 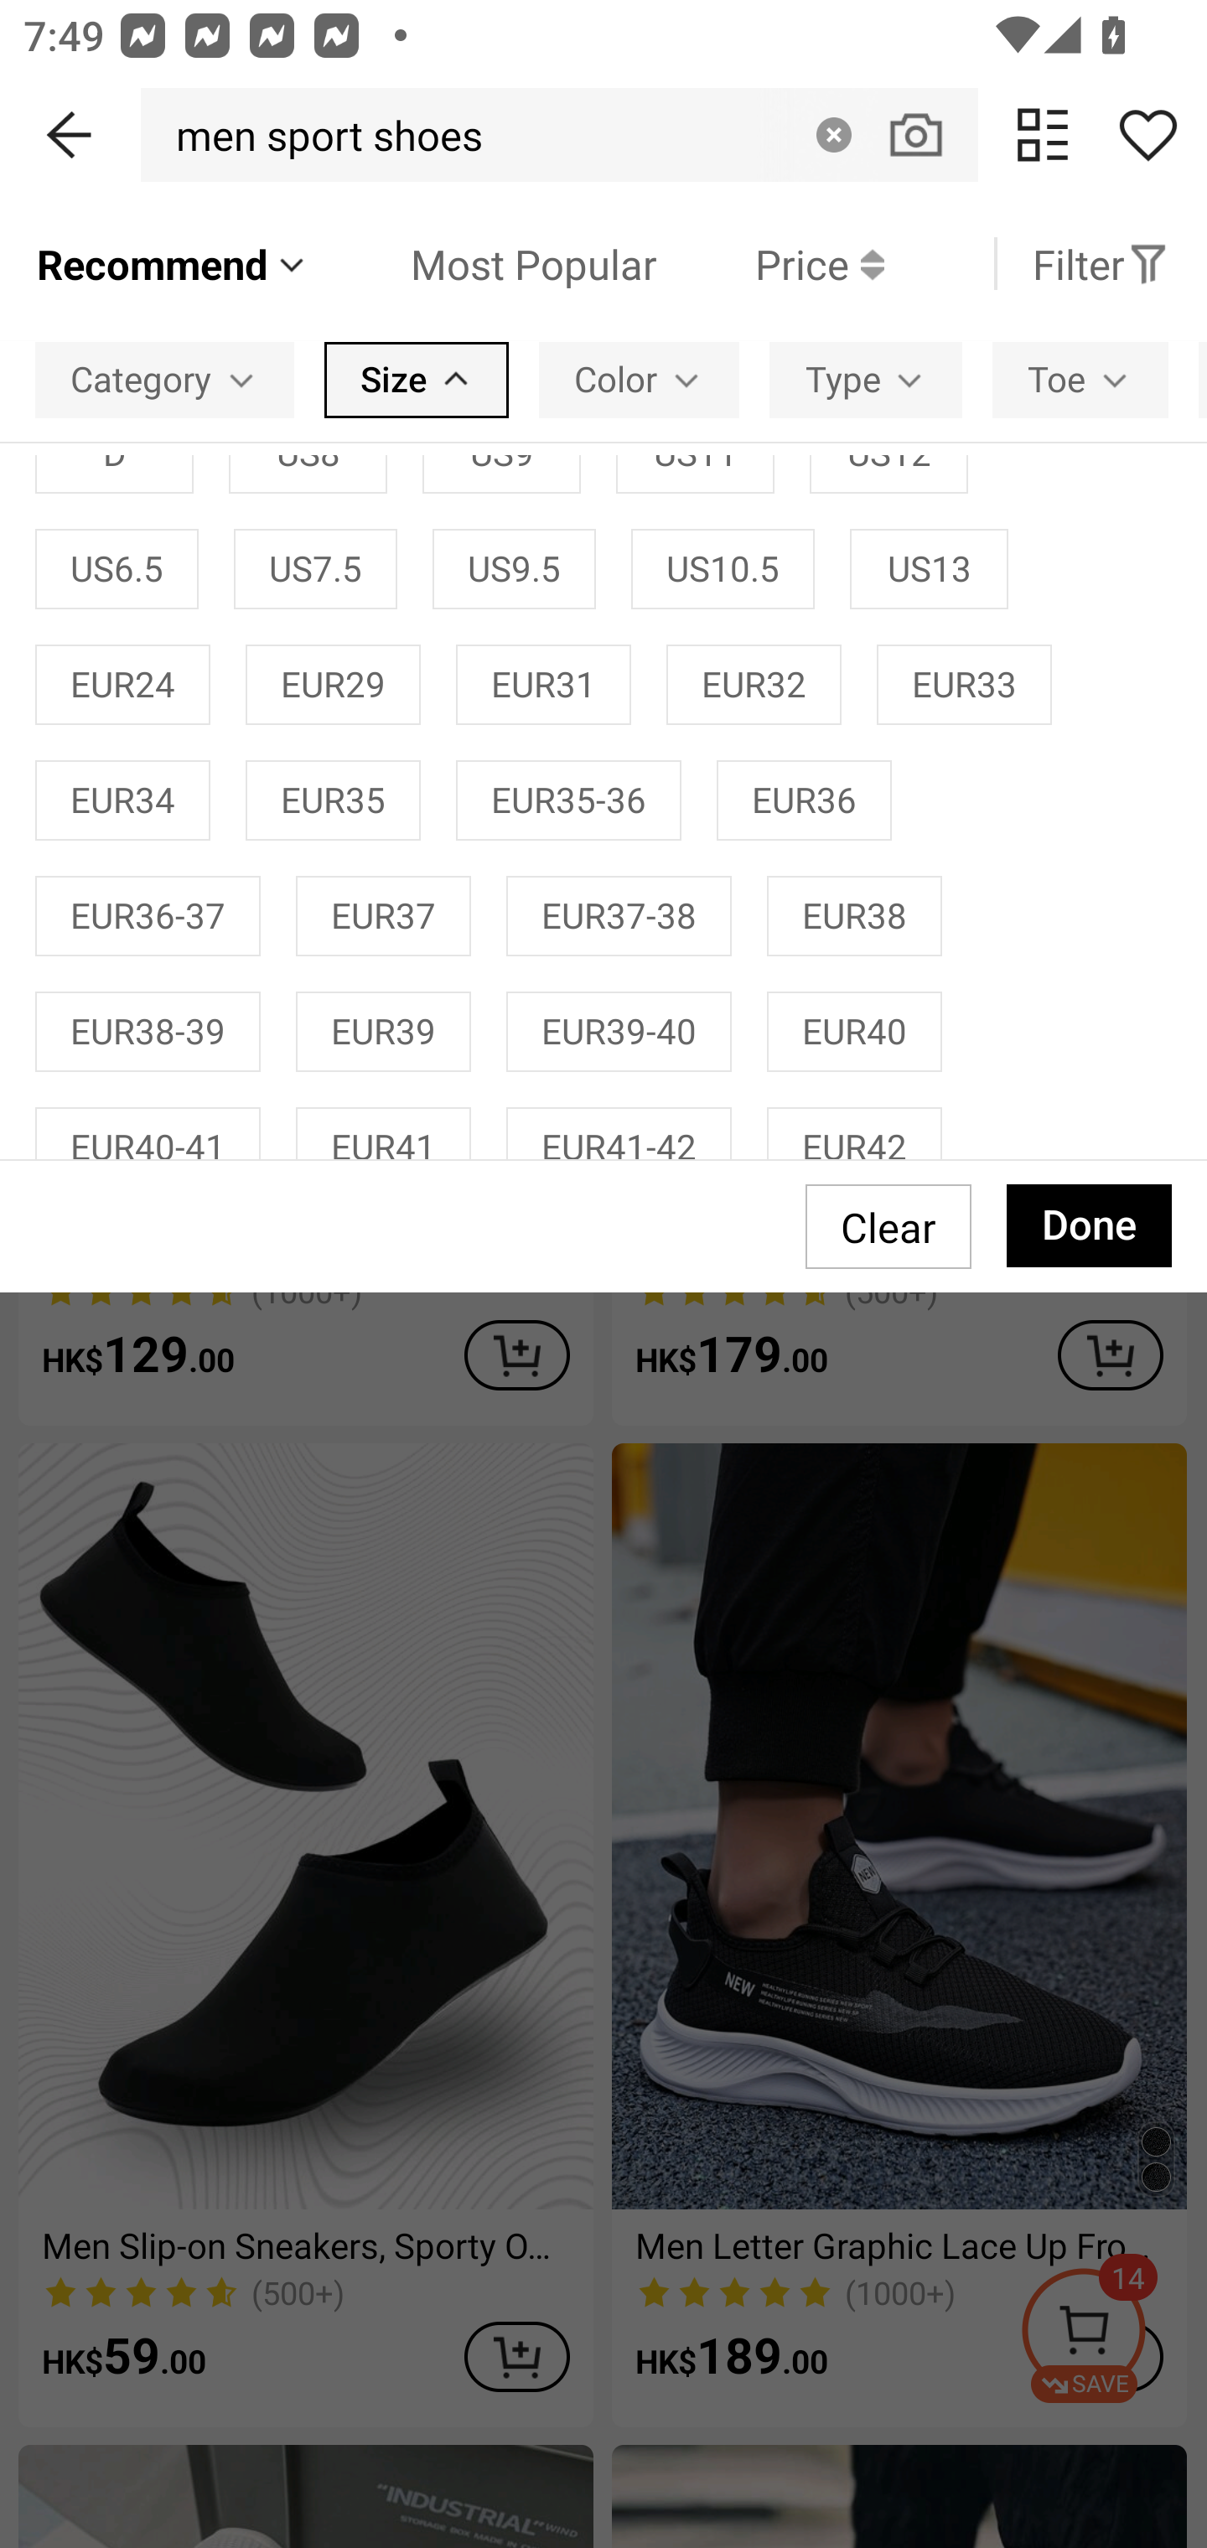 What do you see at coordinates (559, 134) in the screenshot?
I see `men sport shoes Clear` at bounding box center [559, 134].